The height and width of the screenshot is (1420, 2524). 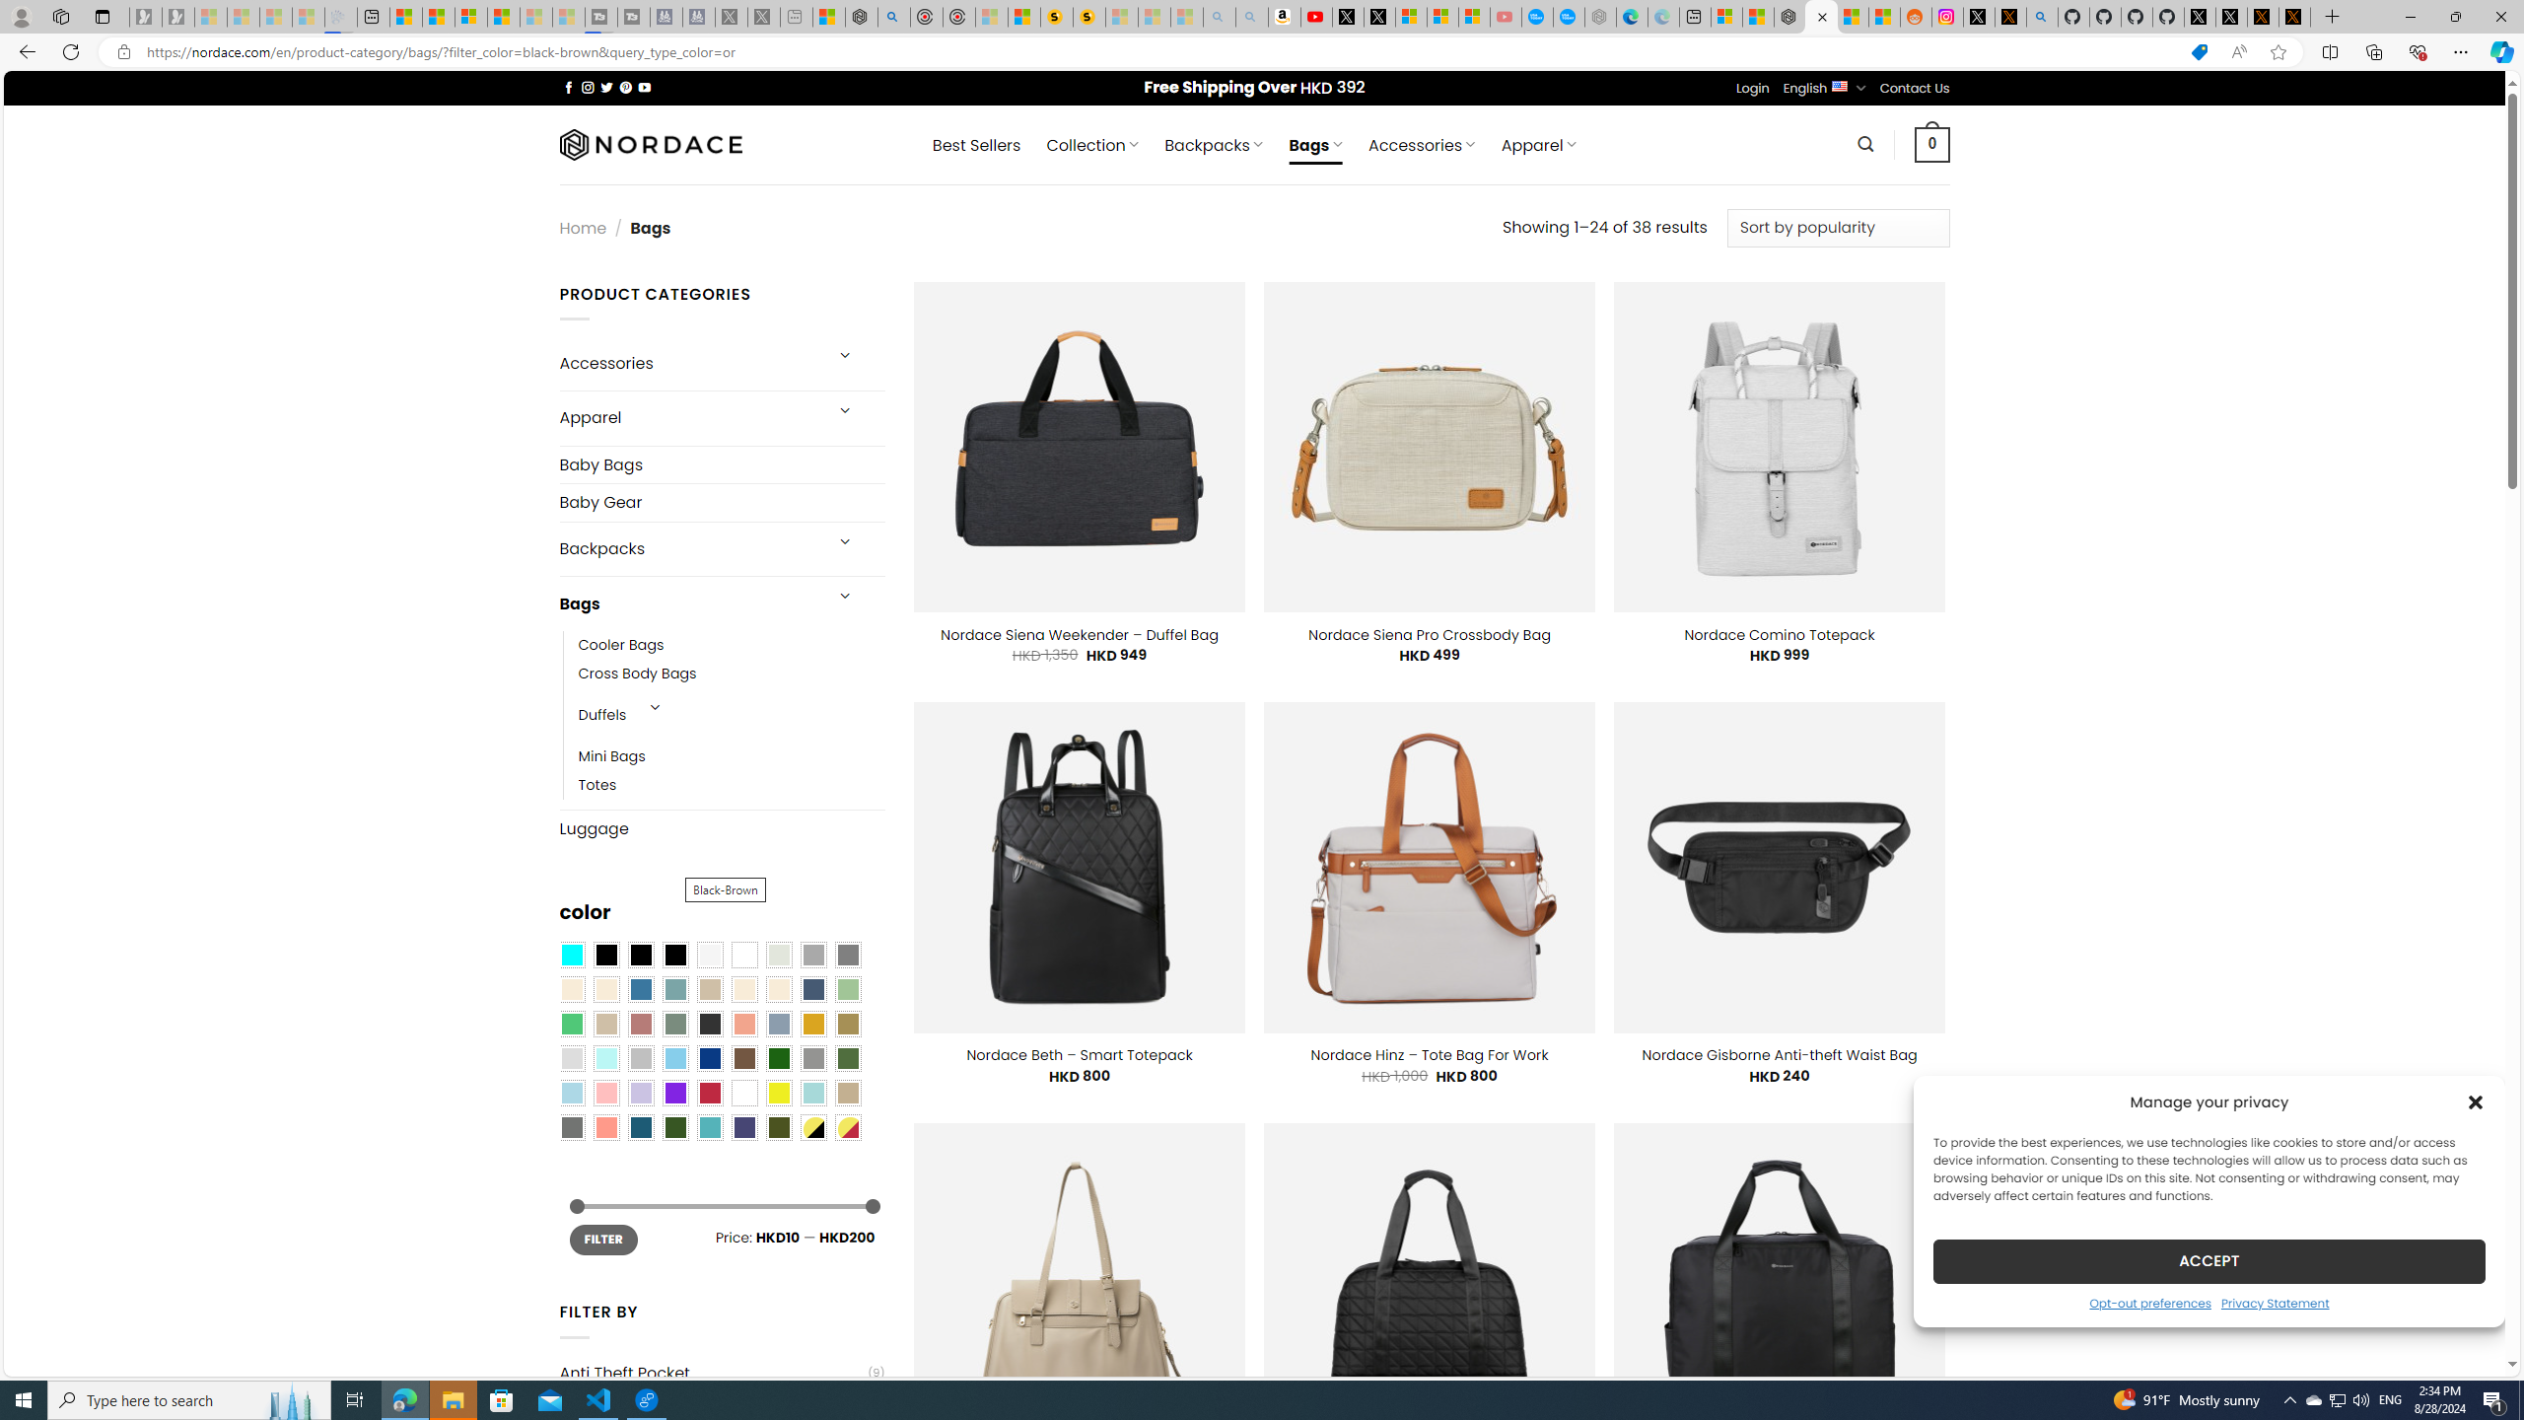 What do you see at coordinates (732, 757) in the screenshot?
I see `Mini Bags` at bounding box center [732, 757].